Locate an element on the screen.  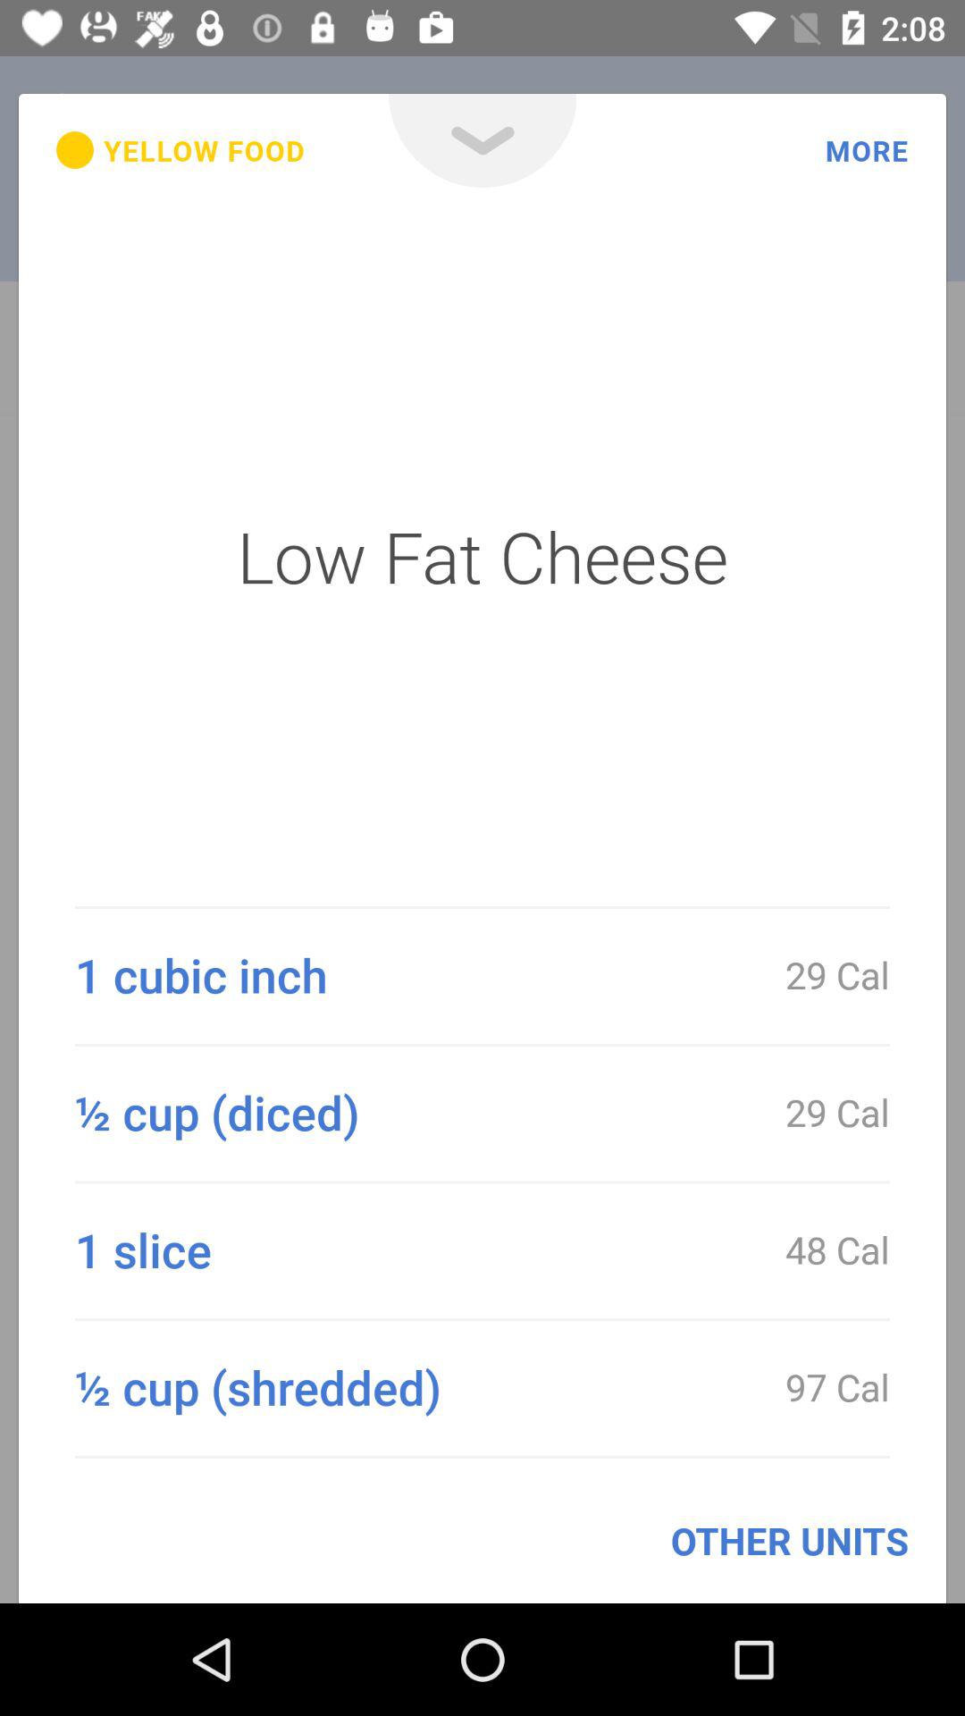
launch the yellow food is located at coordinates (180, 150).